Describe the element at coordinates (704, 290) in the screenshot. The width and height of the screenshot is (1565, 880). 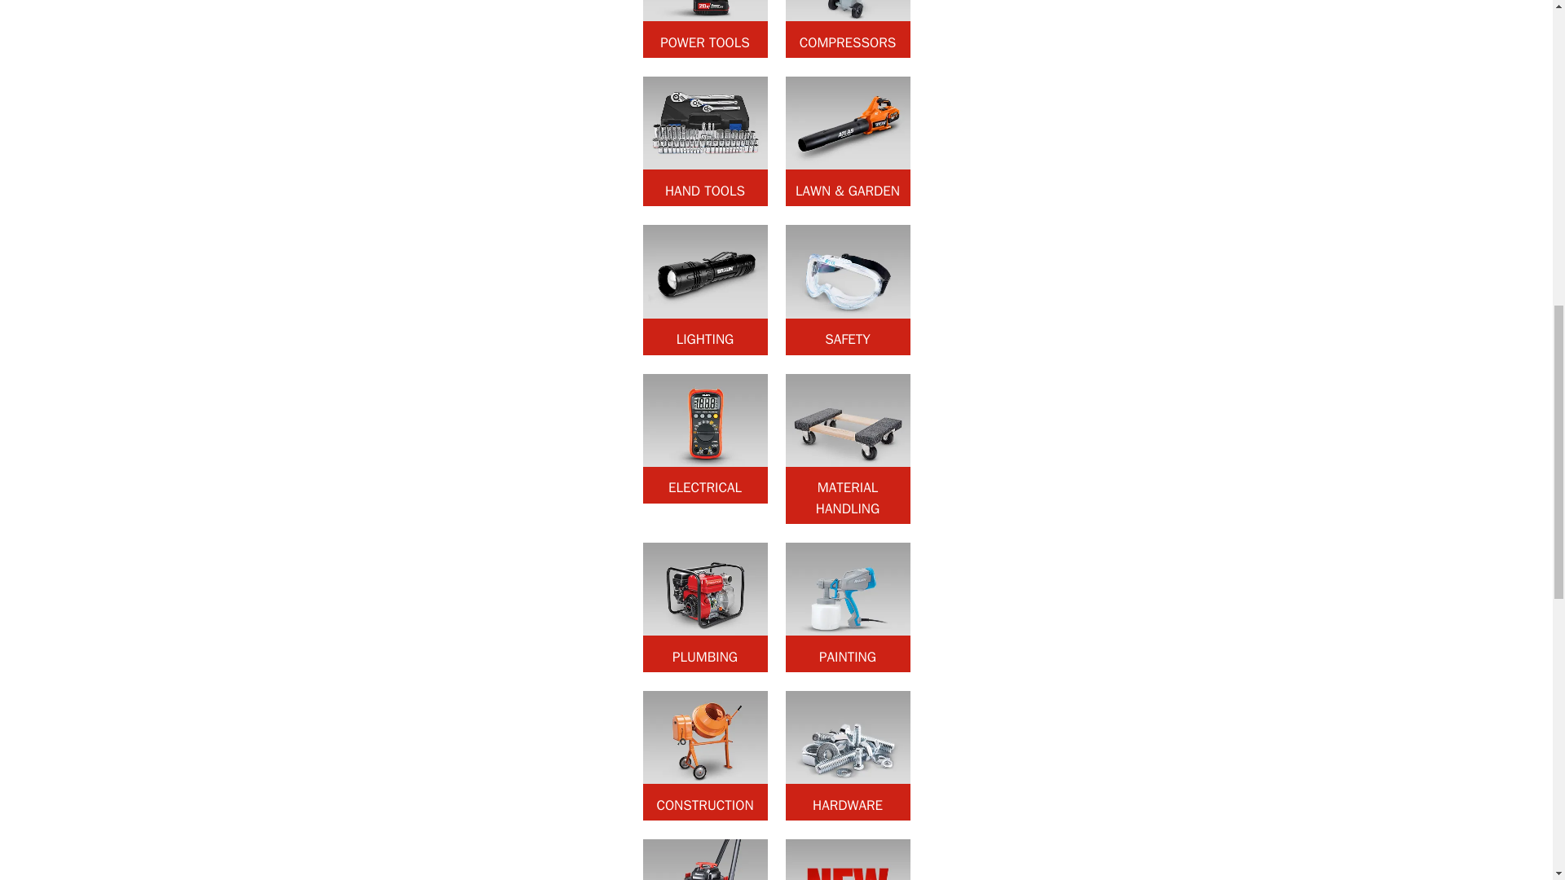
I see `LIGHTING` at that location.